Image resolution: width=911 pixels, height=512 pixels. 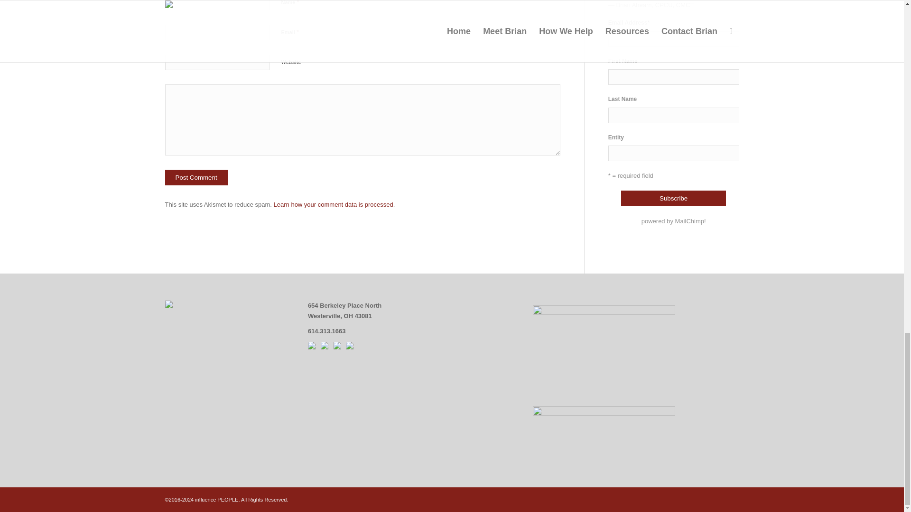 I want to click on Post Comment, so click(x=196, y=177).